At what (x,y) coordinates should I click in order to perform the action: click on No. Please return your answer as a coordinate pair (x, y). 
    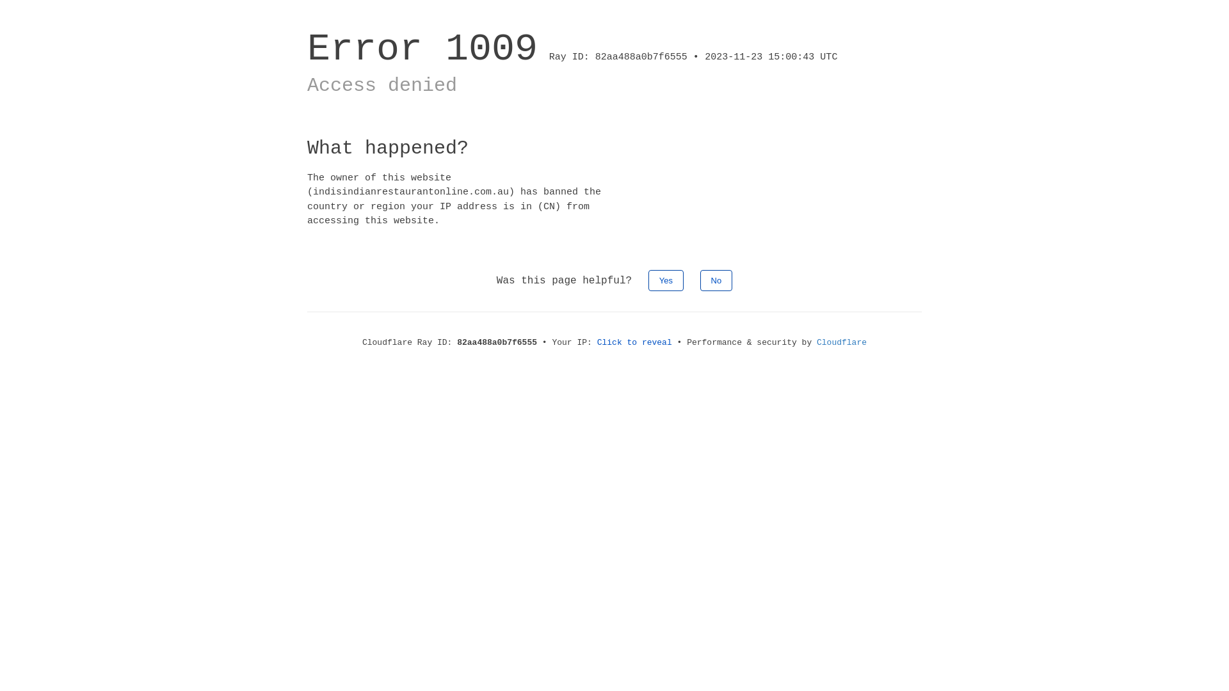
    Looking at the image, I should click on (717, 280).